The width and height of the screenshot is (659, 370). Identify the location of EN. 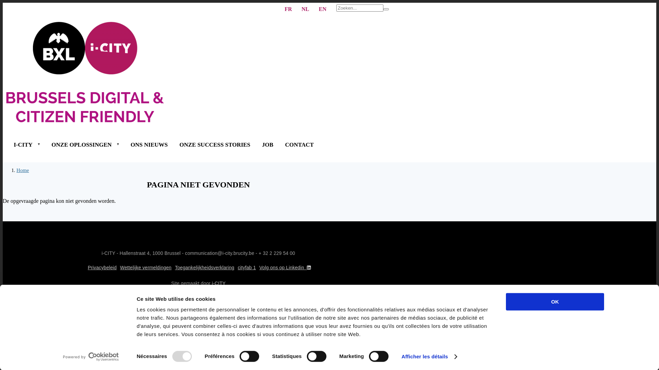
(323, 9).